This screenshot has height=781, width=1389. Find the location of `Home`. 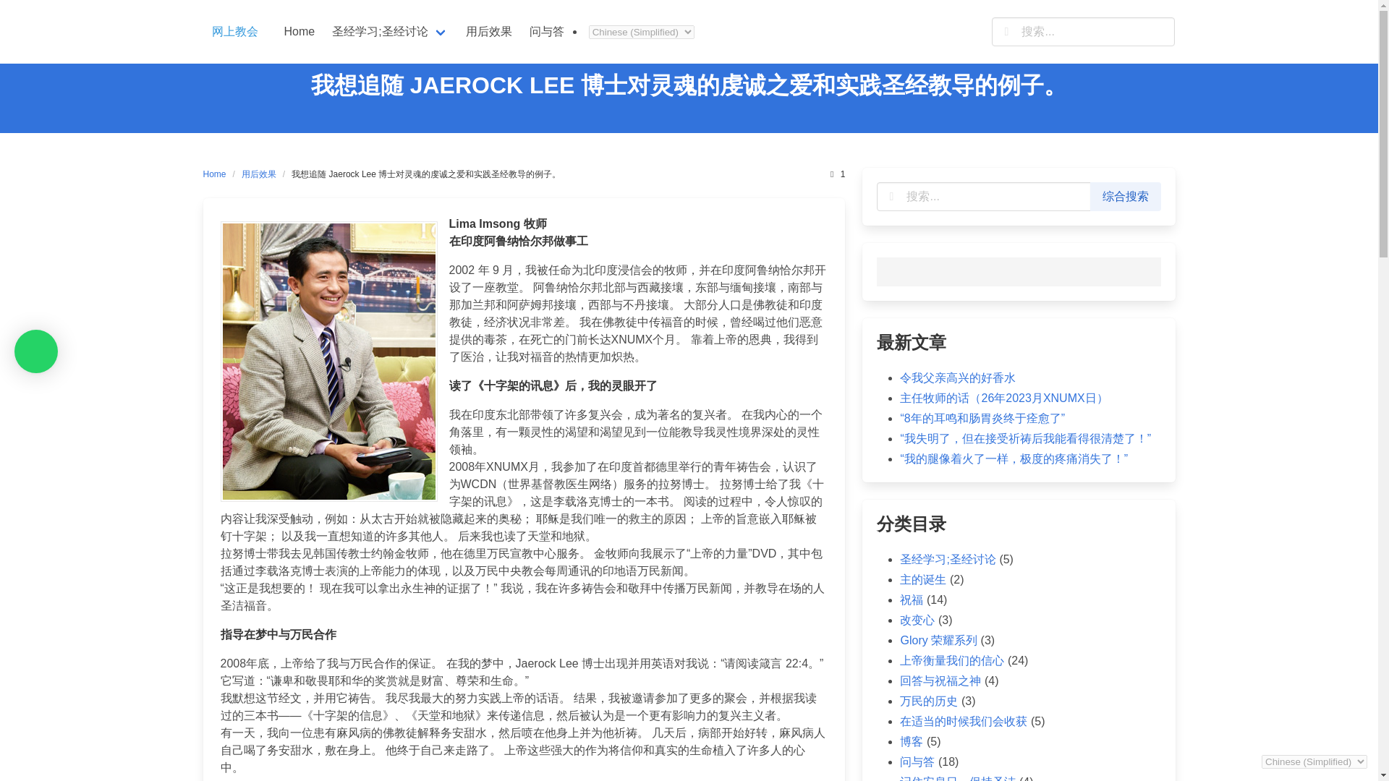

Home is located at coordinates (217, 174).